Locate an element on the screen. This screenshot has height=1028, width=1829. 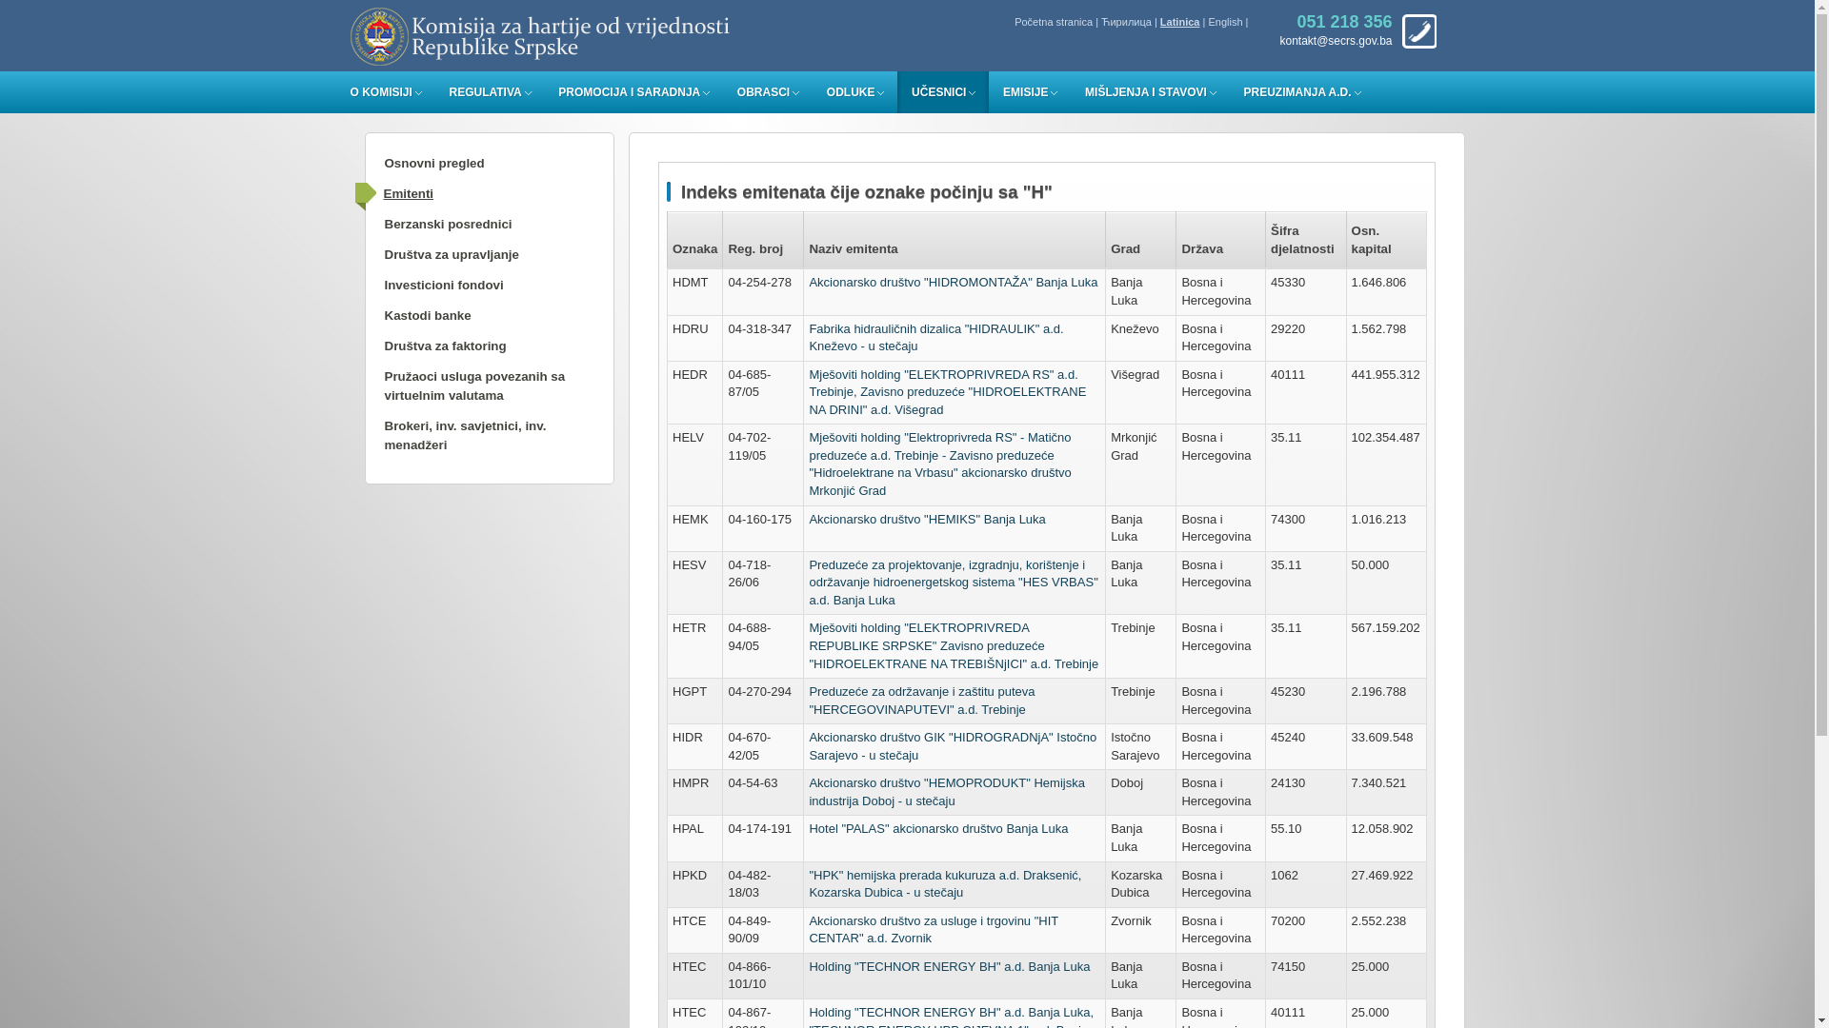
REGULATIVA is located at coordinates (494, 93).